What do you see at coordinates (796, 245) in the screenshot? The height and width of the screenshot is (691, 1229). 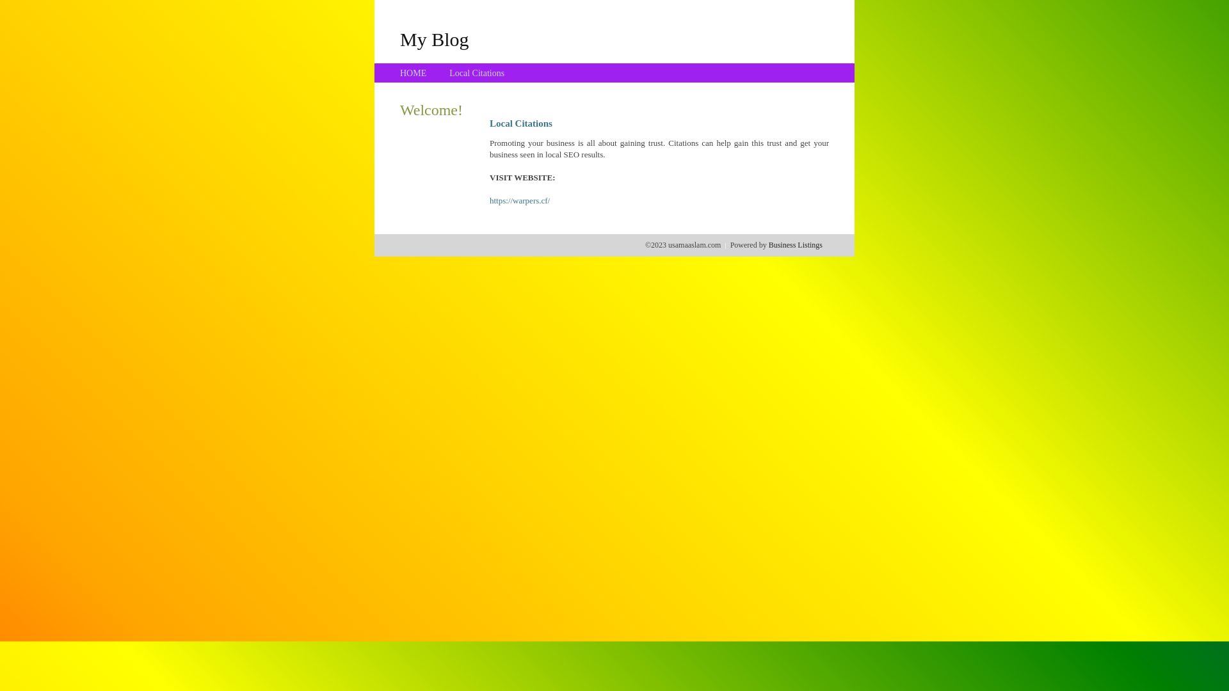 I see `Business Listings` at bounding box center [796, 245].